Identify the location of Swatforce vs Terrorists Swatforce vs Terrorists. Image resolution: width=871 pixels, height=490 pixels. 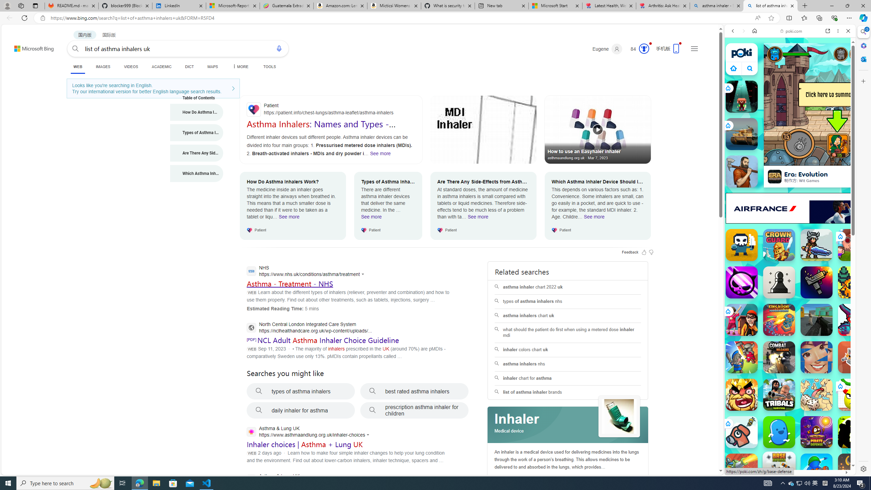
(854, 432).